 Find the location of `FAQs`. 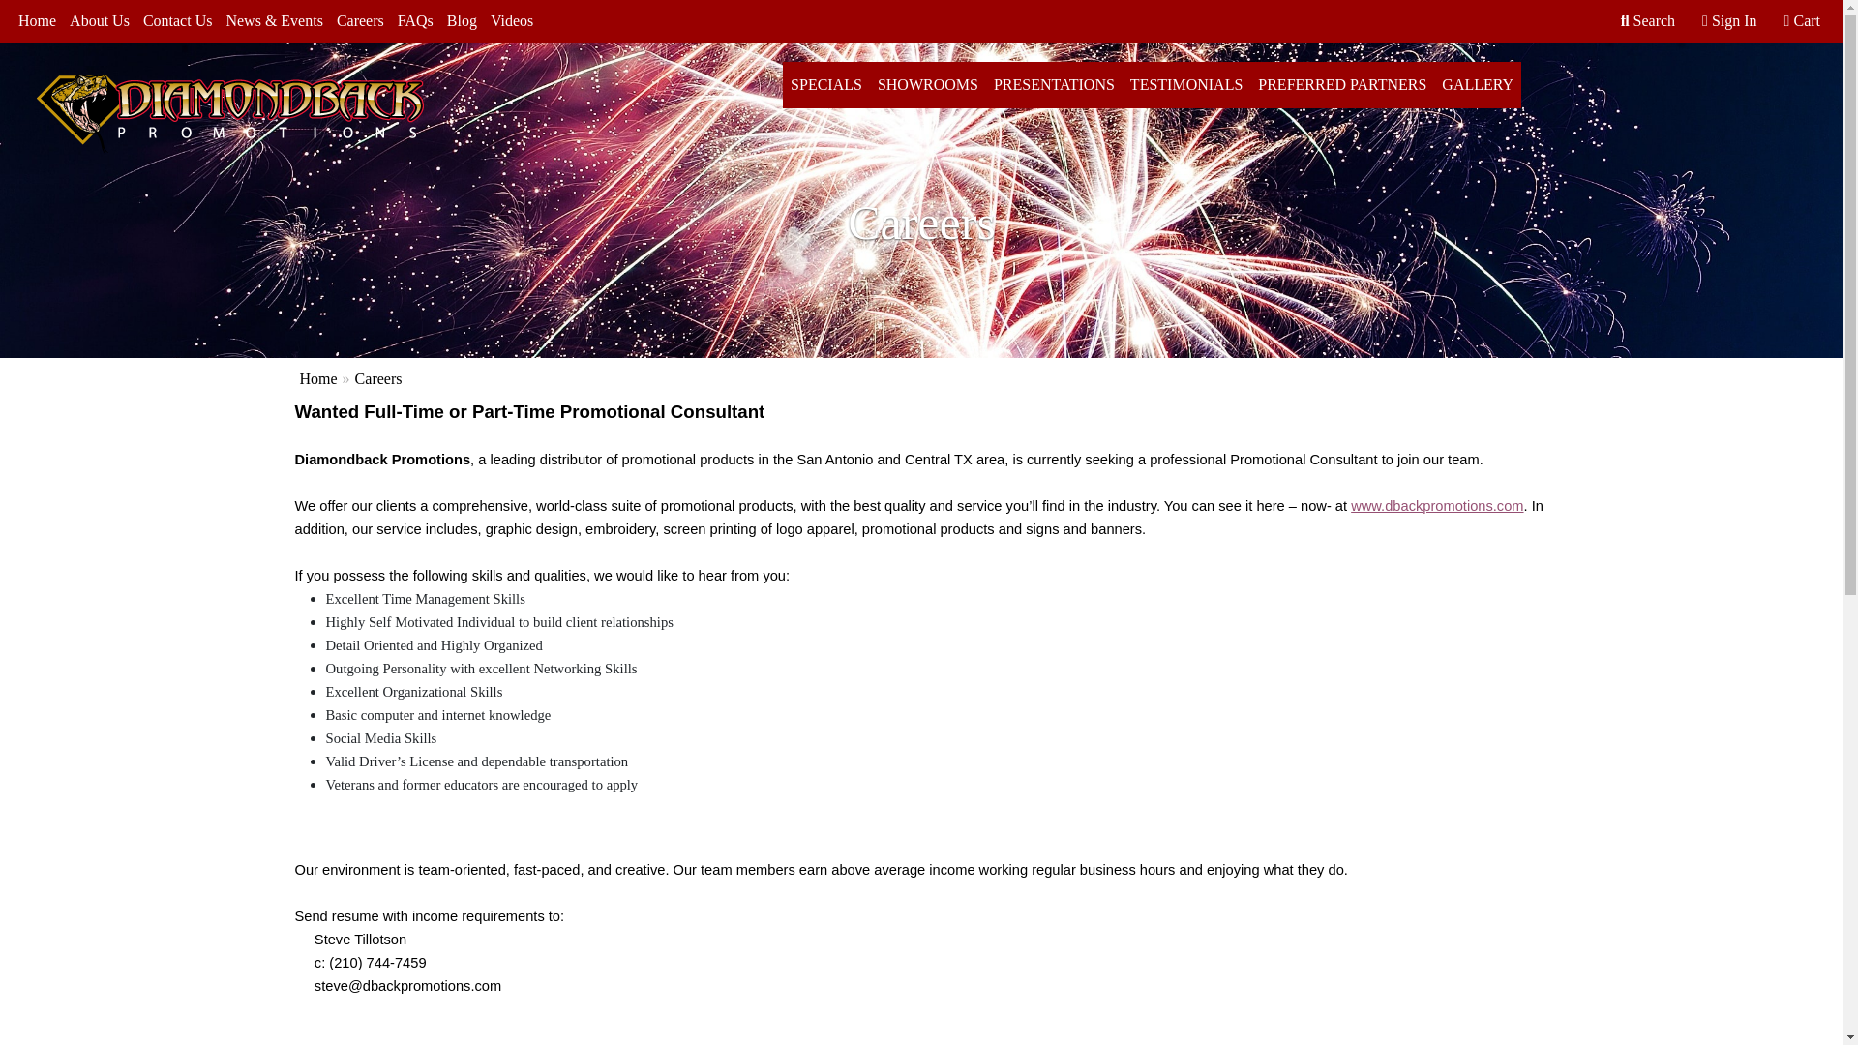

FAQs is located at coordinates (415, 21).